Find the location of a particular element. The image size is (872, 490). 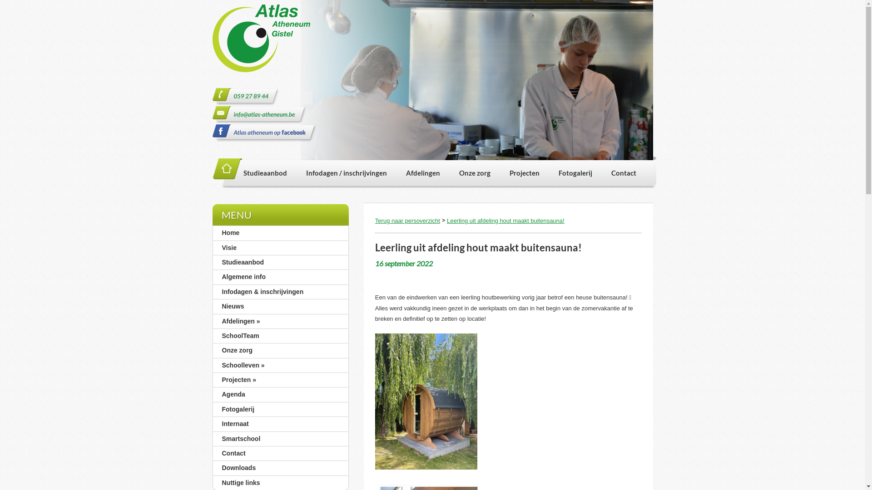

Infodagen & inschrijvingen is located at coordinates (283, 292).